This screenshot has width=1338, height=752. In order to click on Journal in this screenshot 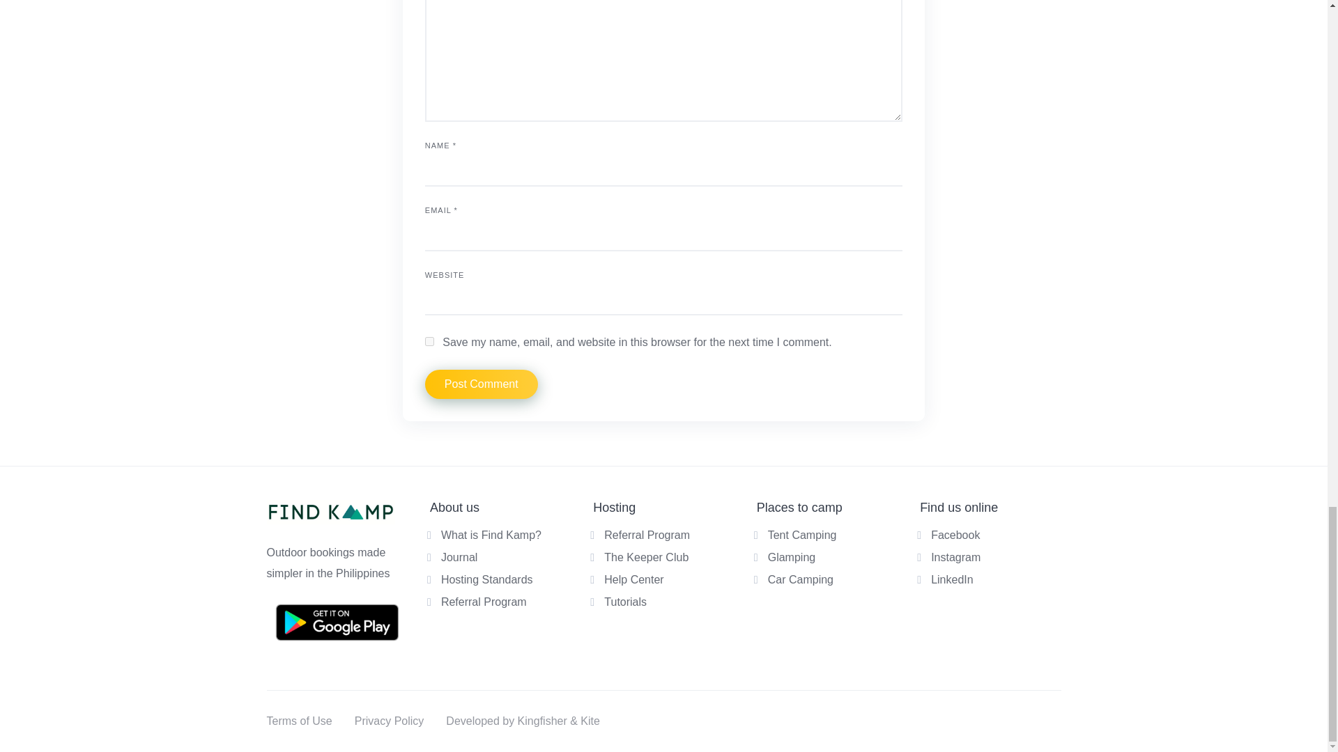, I will do `click(459, 557)`.